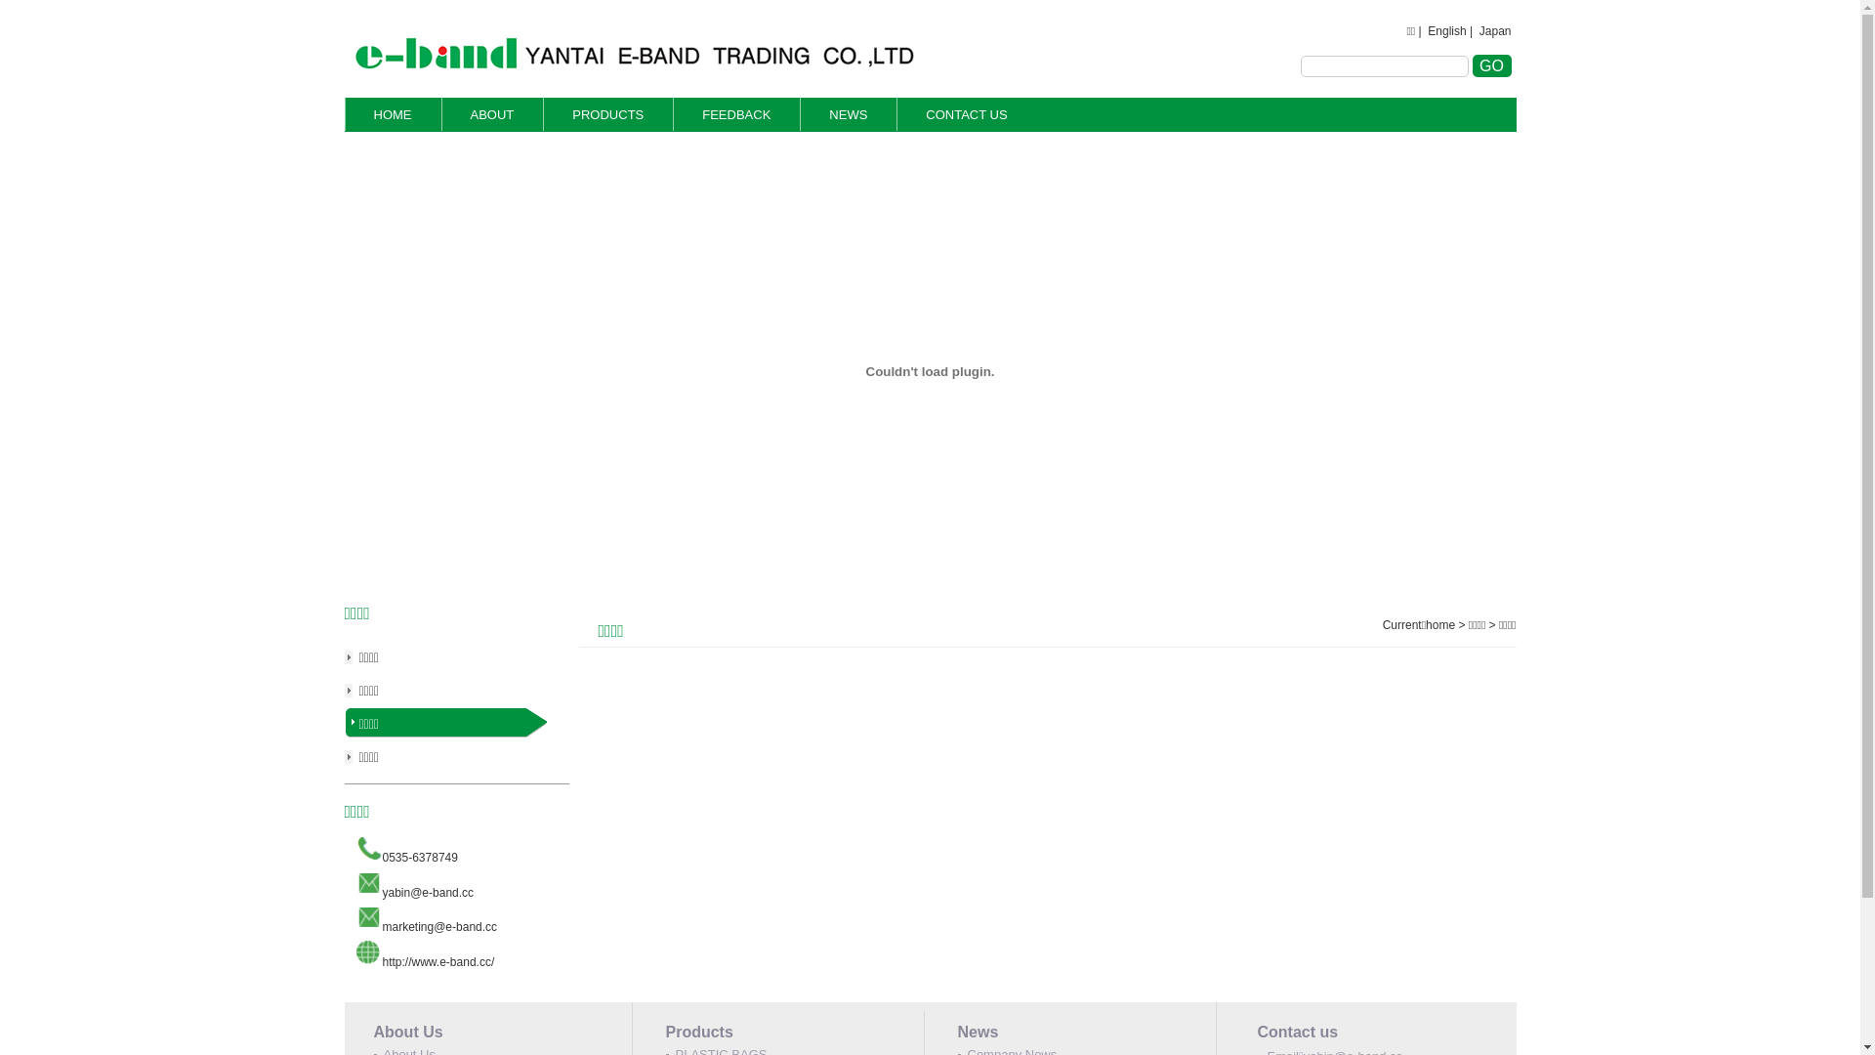 The image size is (1875, 1055). What do you see at coordinates (440, 927) in the screenshot?
I see `marketing@e-band.cc` at bounding box center [440, 927].